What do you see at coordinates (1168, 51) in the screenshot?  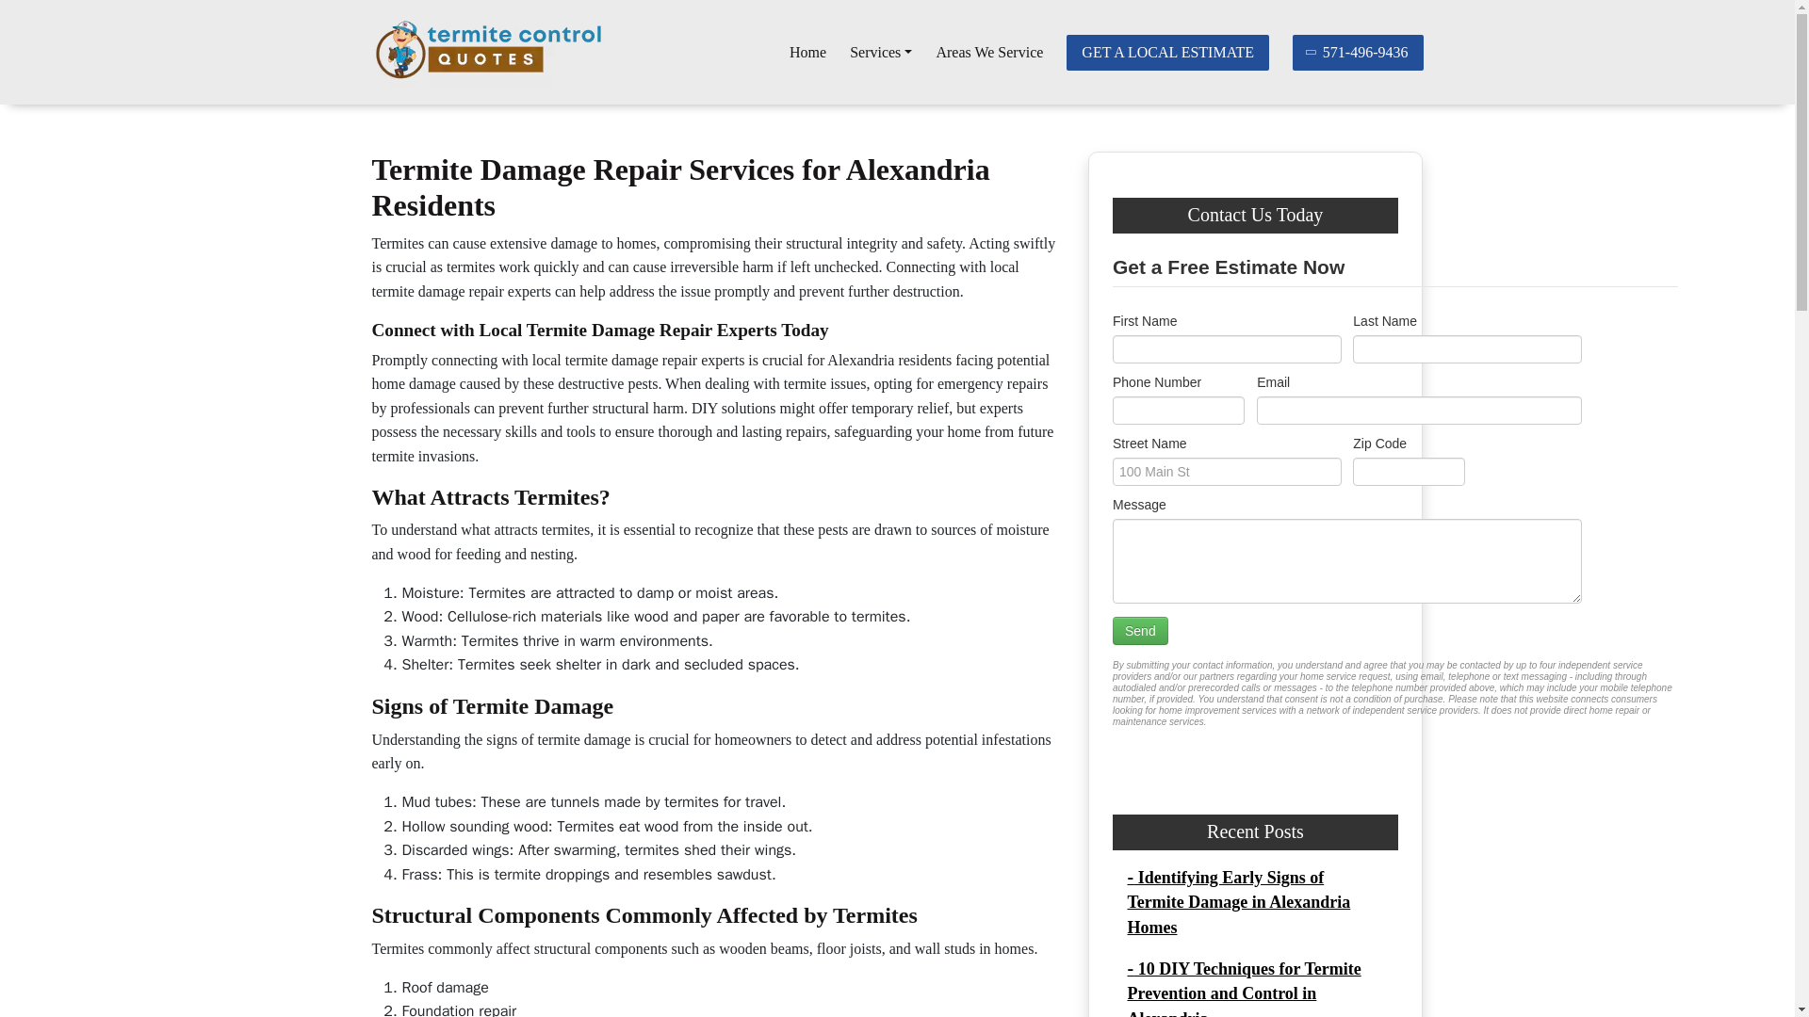 I see `GET A LOCAL ESTIMATE` at bounding box center [1168, 51].